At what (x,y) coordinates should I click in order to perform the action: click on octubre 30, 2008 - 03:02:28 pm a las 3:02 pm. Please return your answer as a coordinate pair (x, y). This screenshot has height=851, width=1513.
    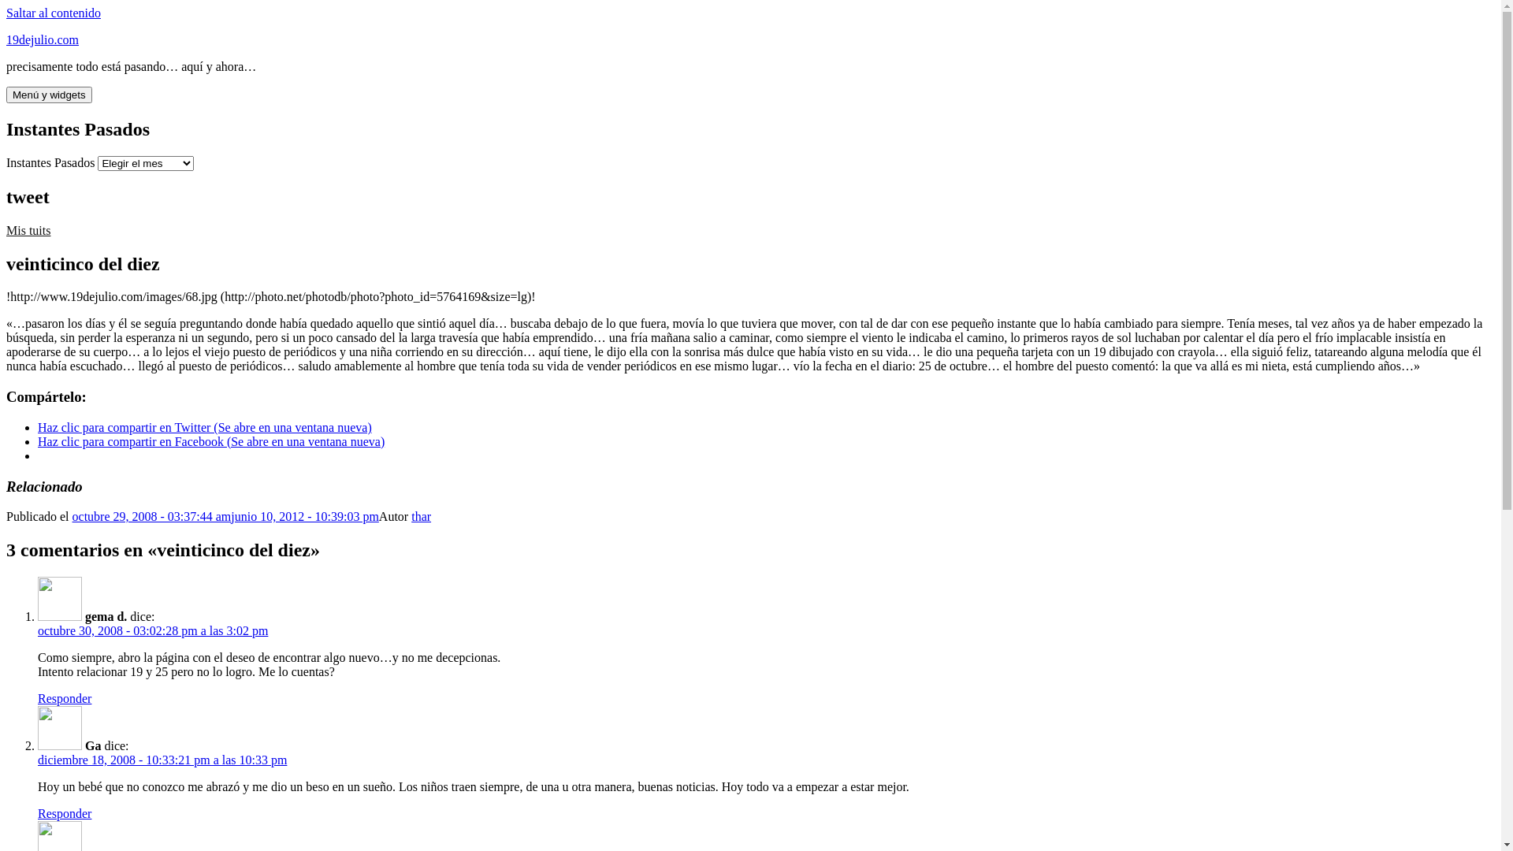
    Looking at the image, I should click on (153, 630).